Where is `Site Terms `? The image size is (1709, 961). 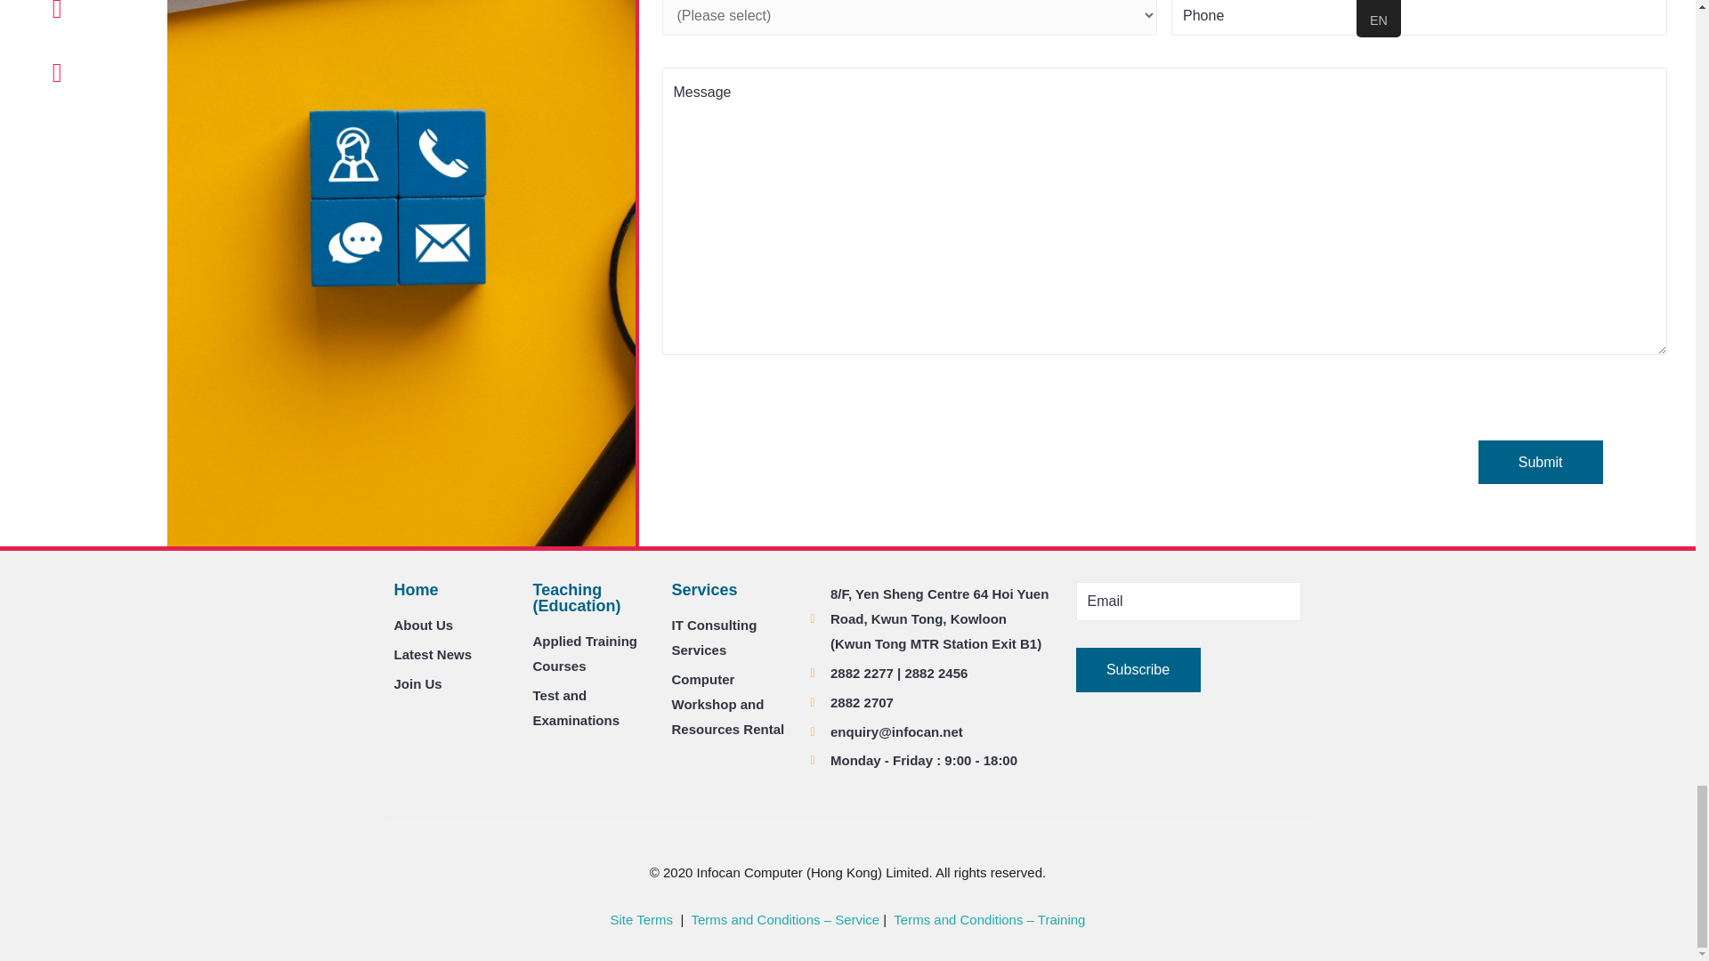 Site Terms  is located at coordinates (643, 919).